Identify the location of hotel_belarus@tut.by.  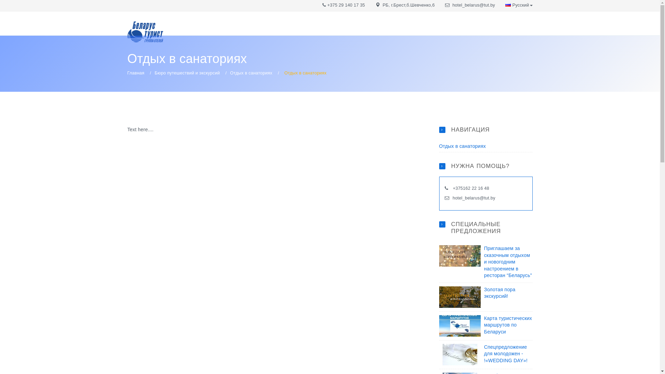
(474, 198).